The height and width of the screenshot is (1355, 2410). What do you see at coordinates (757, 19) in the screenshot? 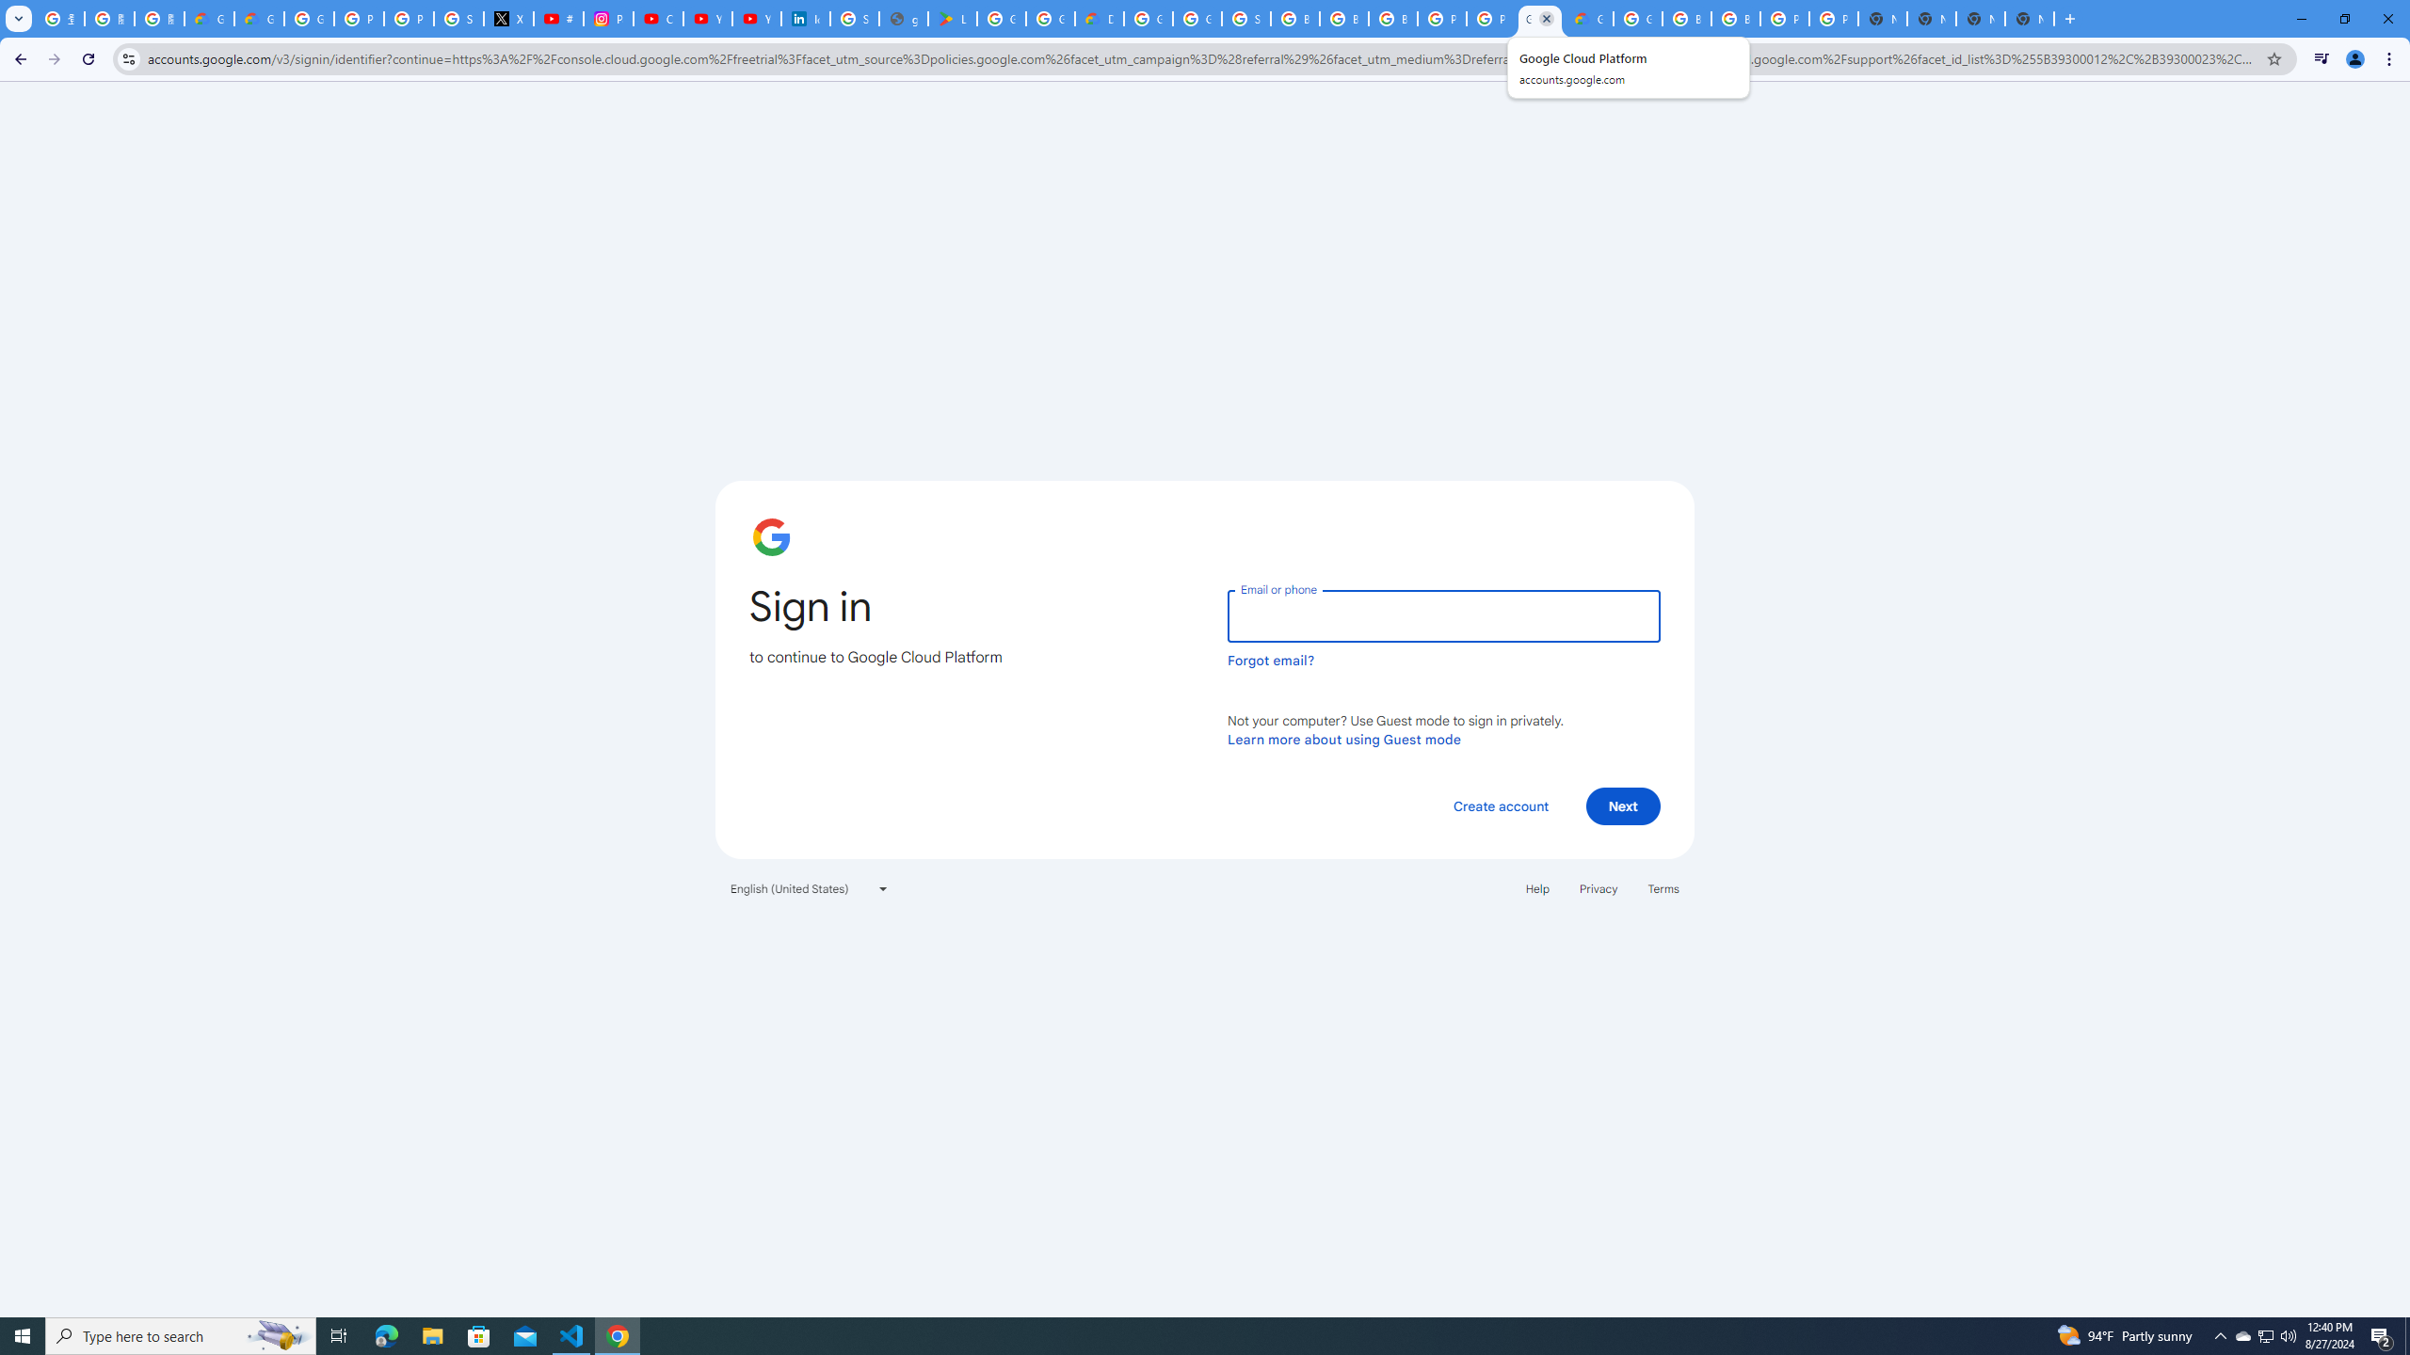
I see `YouTube Culture & Trends - YouTube Top 10, 2021` at bounding box center [757, 19].